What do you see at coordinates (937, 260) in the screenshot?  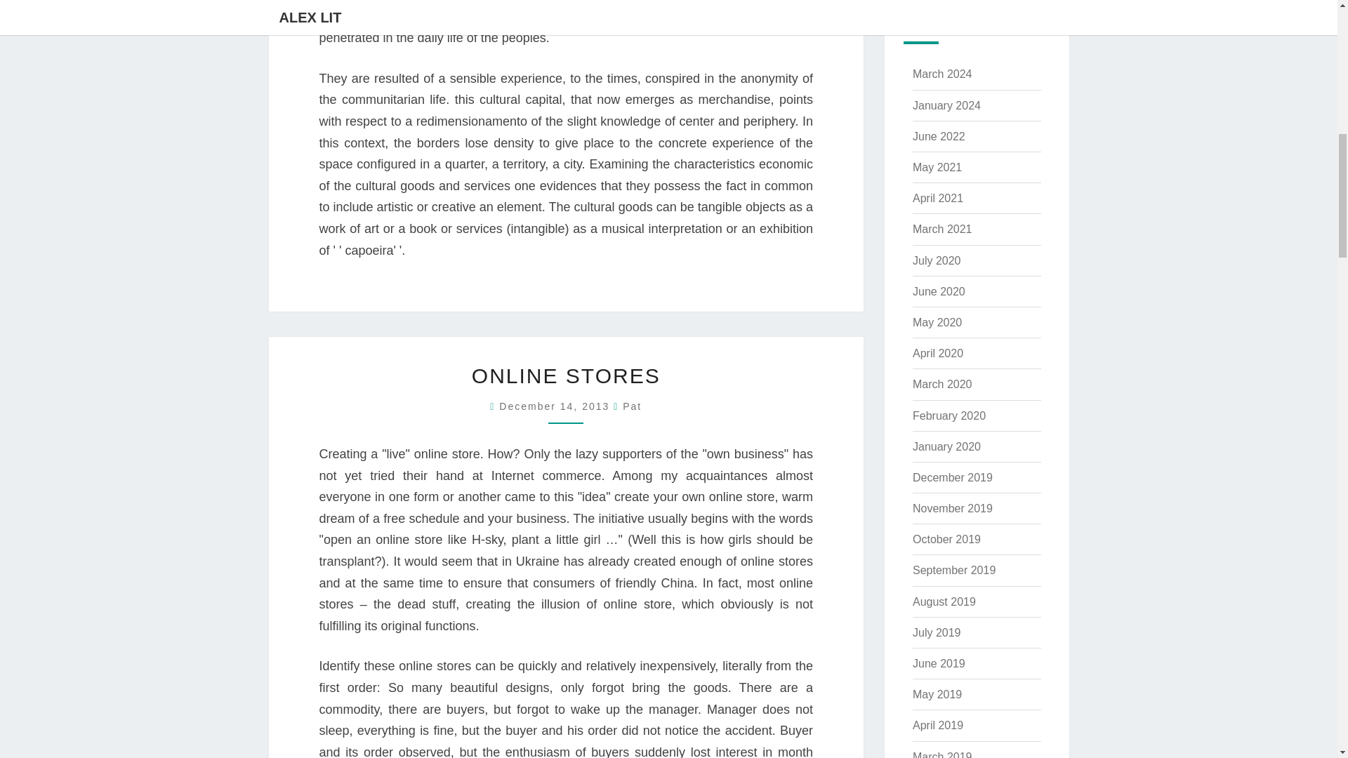 I see `July 2020` at bounding box center [937, 260].